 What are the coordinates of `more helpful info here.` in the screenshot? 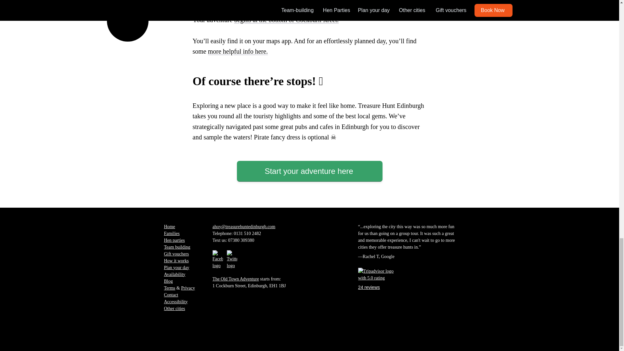 It's located at (238, 51).